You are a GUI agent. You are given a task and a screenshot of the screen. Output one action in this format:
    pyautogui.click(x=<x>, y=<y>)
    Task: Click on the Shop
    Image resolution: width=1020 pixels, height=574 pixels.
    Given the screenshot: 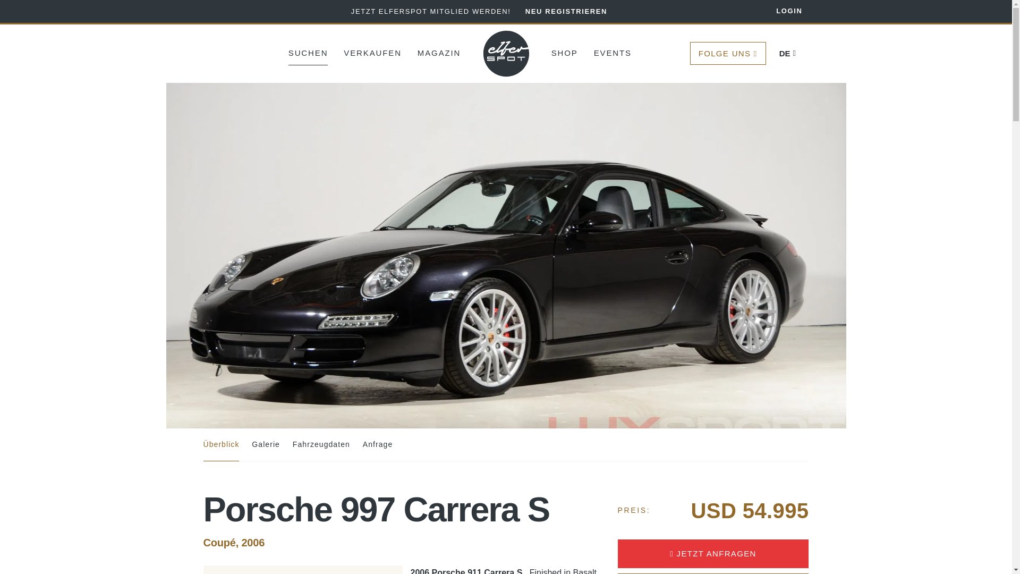 What is the action you would take?
    pyautogui.click(x=565, y=52)
    